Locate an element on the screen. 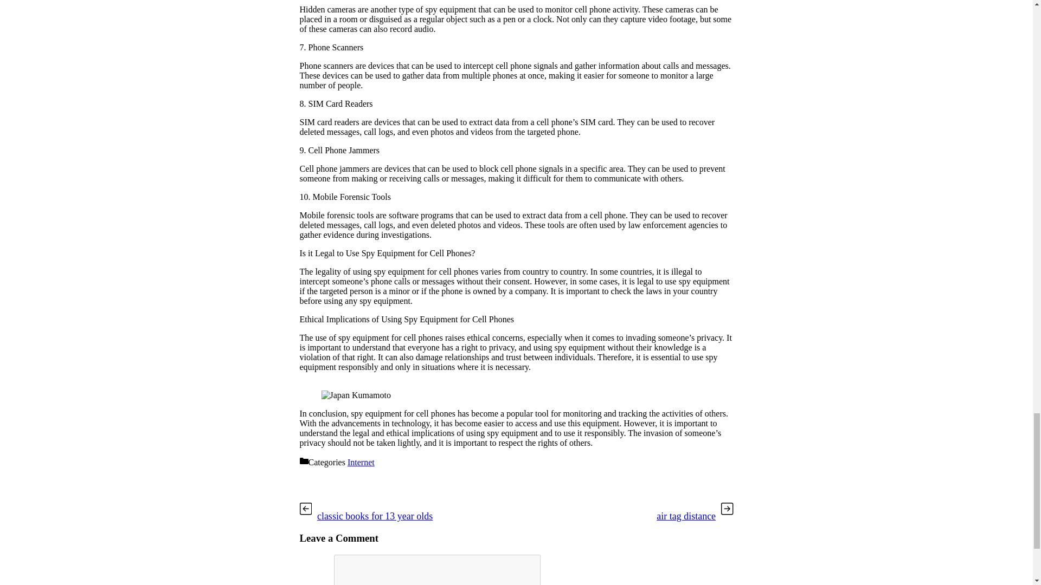 Image resolution: width=1041 pixels, height=585 pixels. classic books for 13 year olds is located at coordinates (375, 516).